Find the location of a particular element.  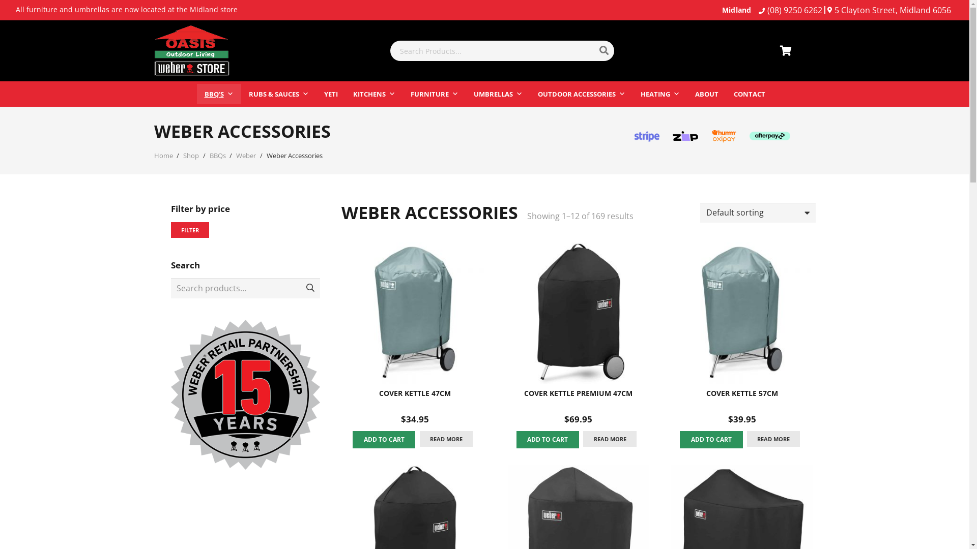

READ MORE is located at coordinates (773, 439).